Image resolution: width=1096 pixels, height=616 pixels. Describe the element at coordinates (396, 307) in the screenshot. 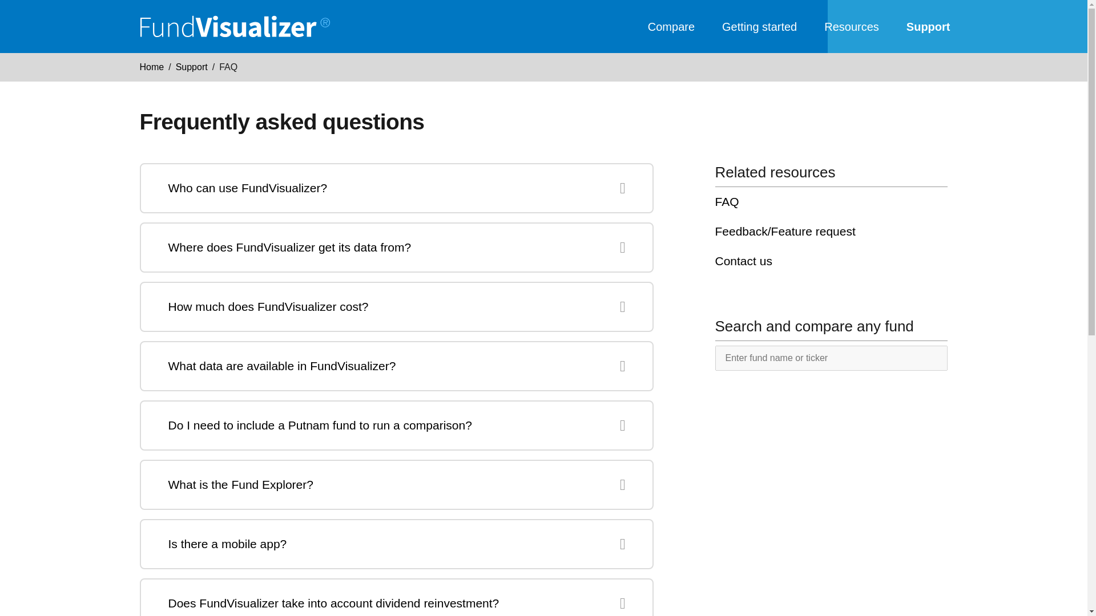

I see `How much does FundVisualizer cost?` at that location.